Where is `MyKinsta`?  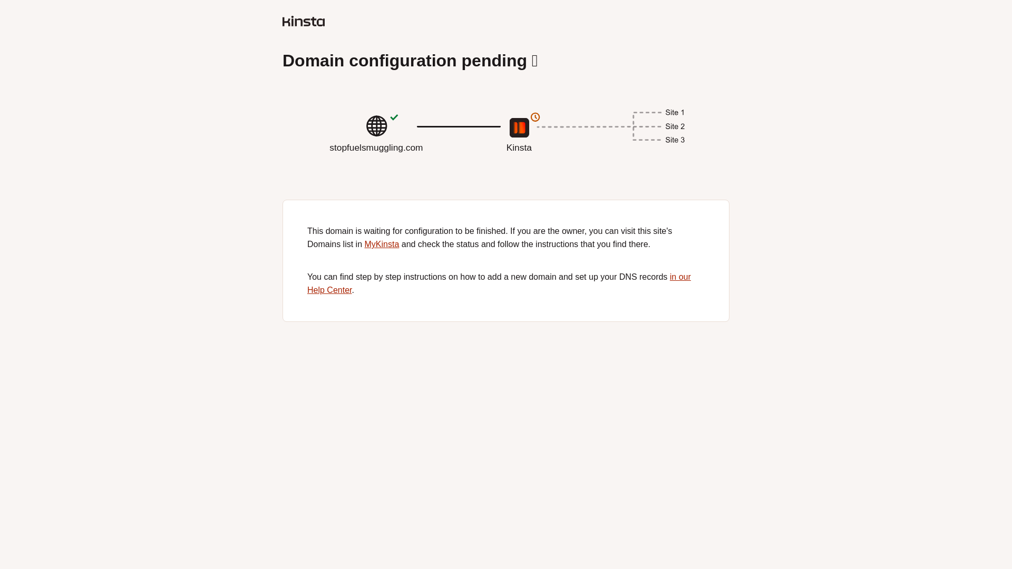
MyKinsta is located at coordinates (382, 243).